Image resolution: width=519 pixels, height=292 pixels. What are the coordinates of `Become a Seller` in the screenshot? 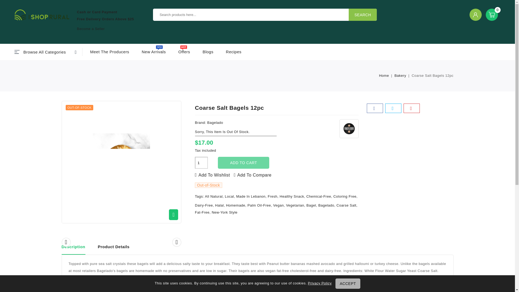 It's located at (91, 29).